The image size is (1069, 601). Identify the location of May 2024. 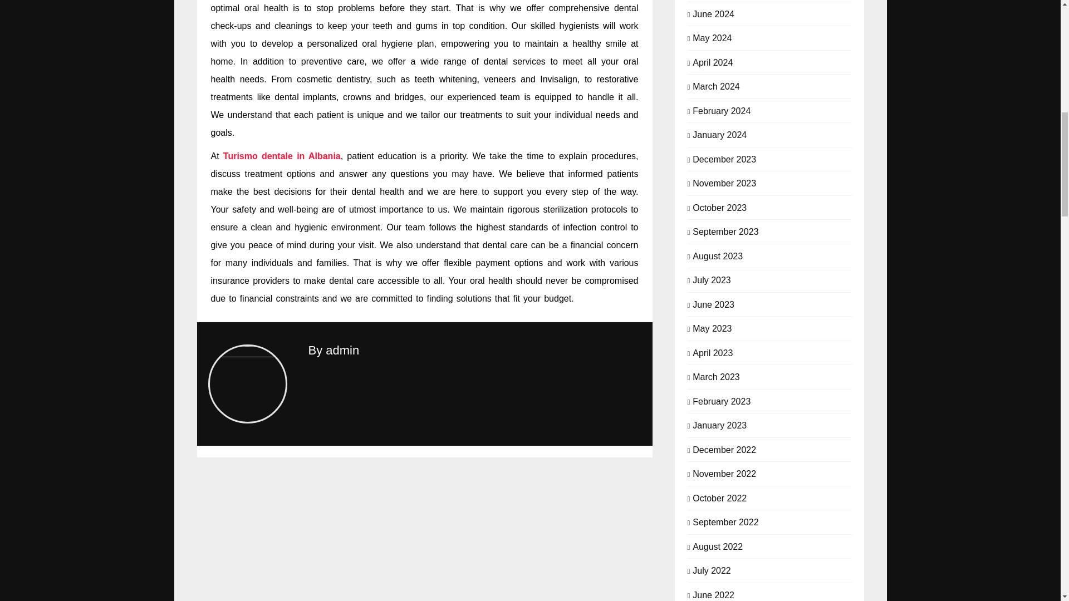
(712, 37).